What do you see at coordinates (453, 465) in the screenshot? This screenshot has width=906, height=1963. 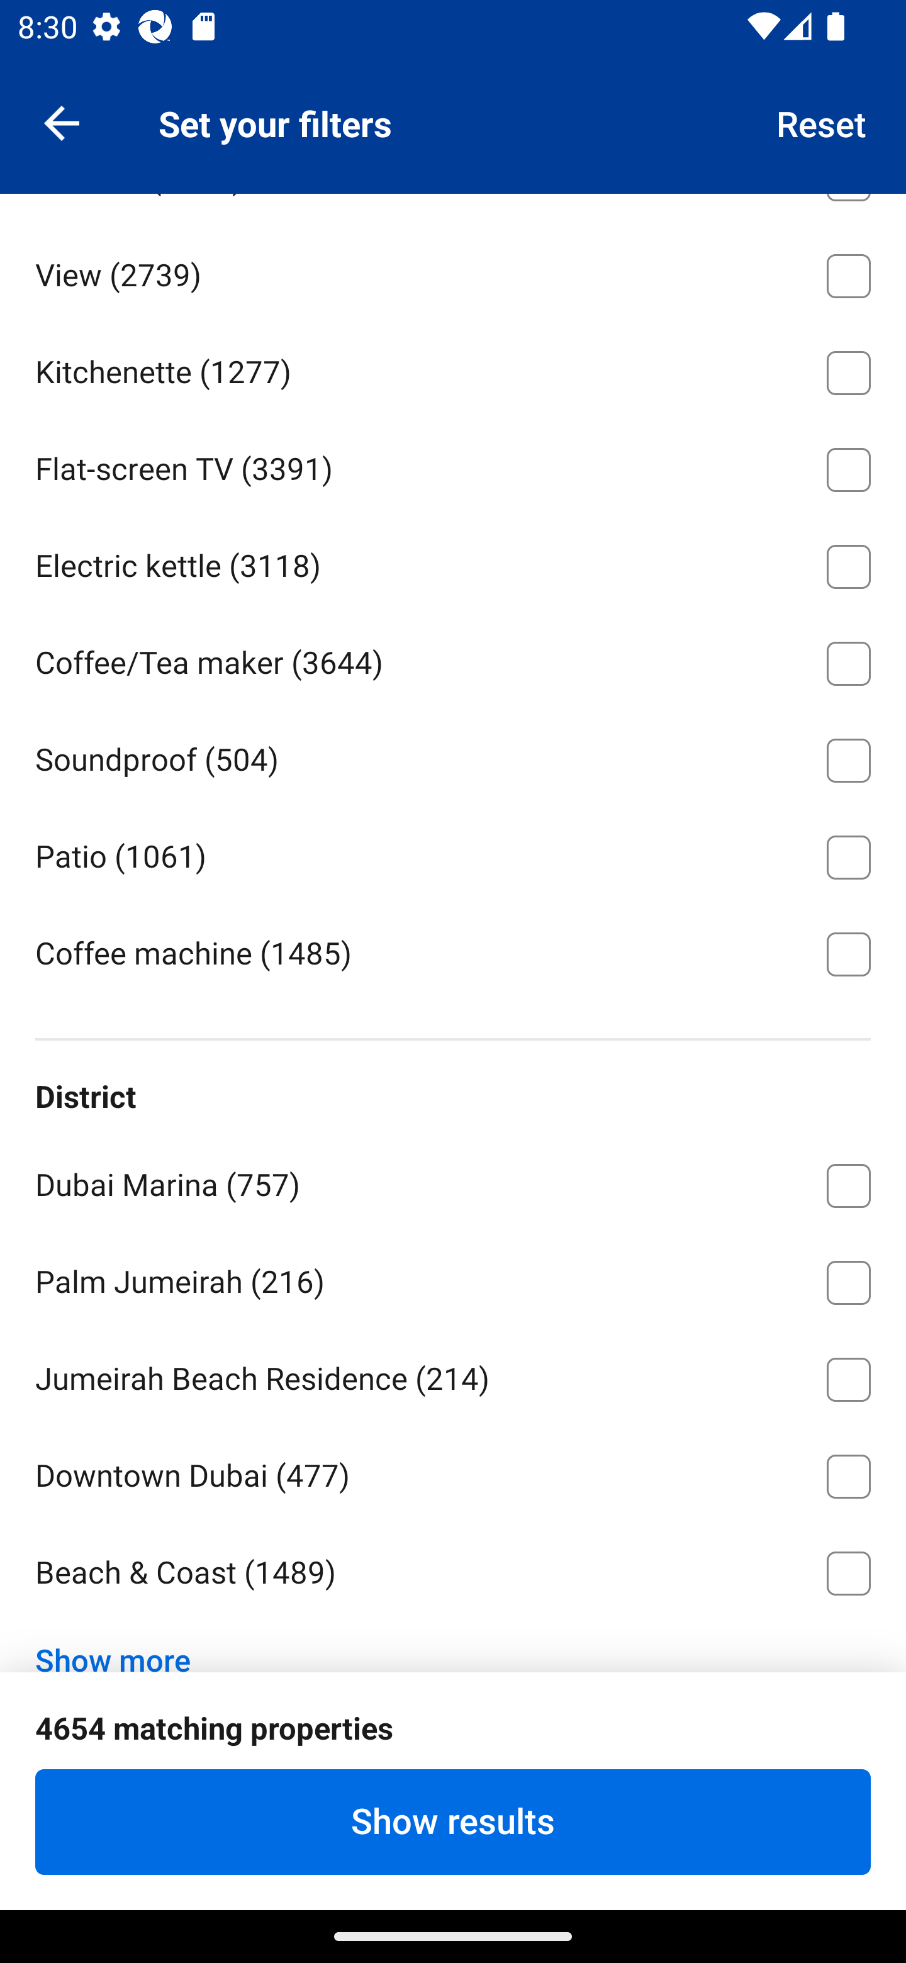 I see `Flat-screen TV ⁦(3391)` at bounding box center [453, 465].